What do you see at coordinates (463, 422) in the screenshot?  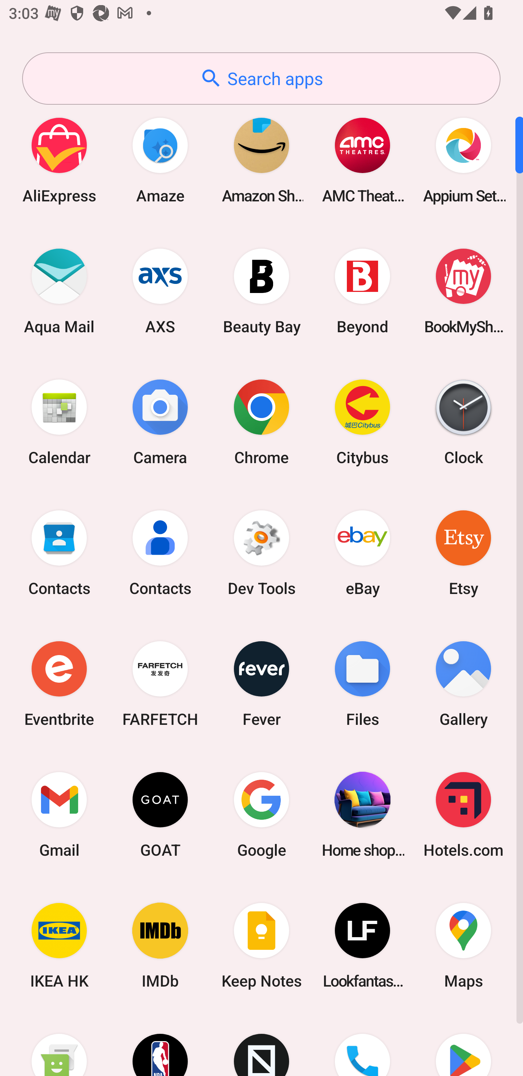 I see `Clock` at bounding box center [463, 422].